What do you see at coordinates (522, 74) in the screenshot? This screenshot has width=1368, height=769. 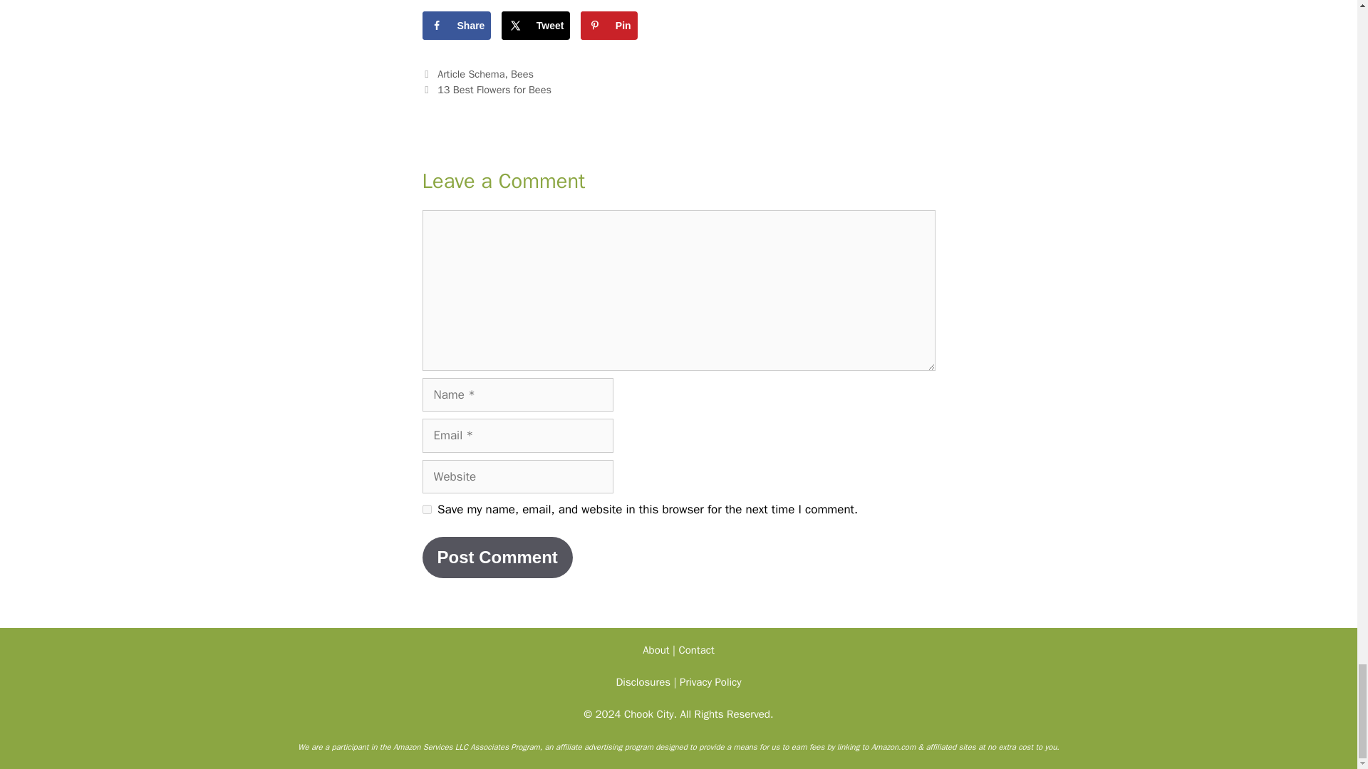 I see `Bees` at bounding box center [522, 74].